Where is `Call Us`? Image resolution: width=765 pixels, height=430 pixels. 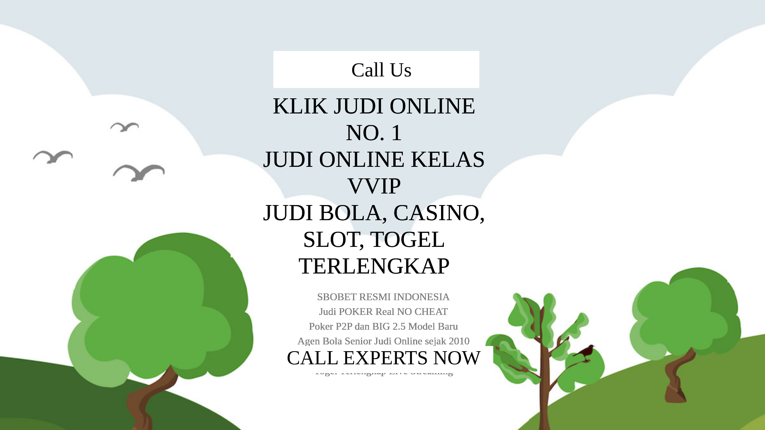 Call Us is located at coordinates (595, 18).